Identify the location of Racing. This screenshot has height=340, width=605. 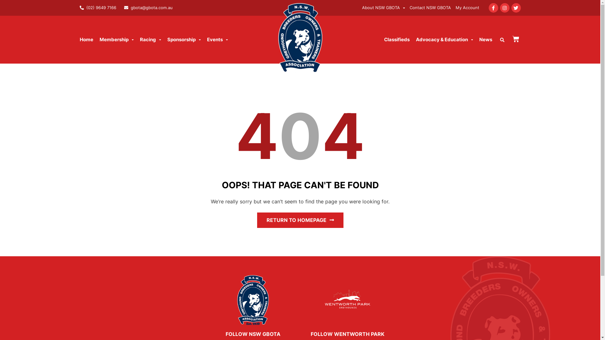
(151, 40).